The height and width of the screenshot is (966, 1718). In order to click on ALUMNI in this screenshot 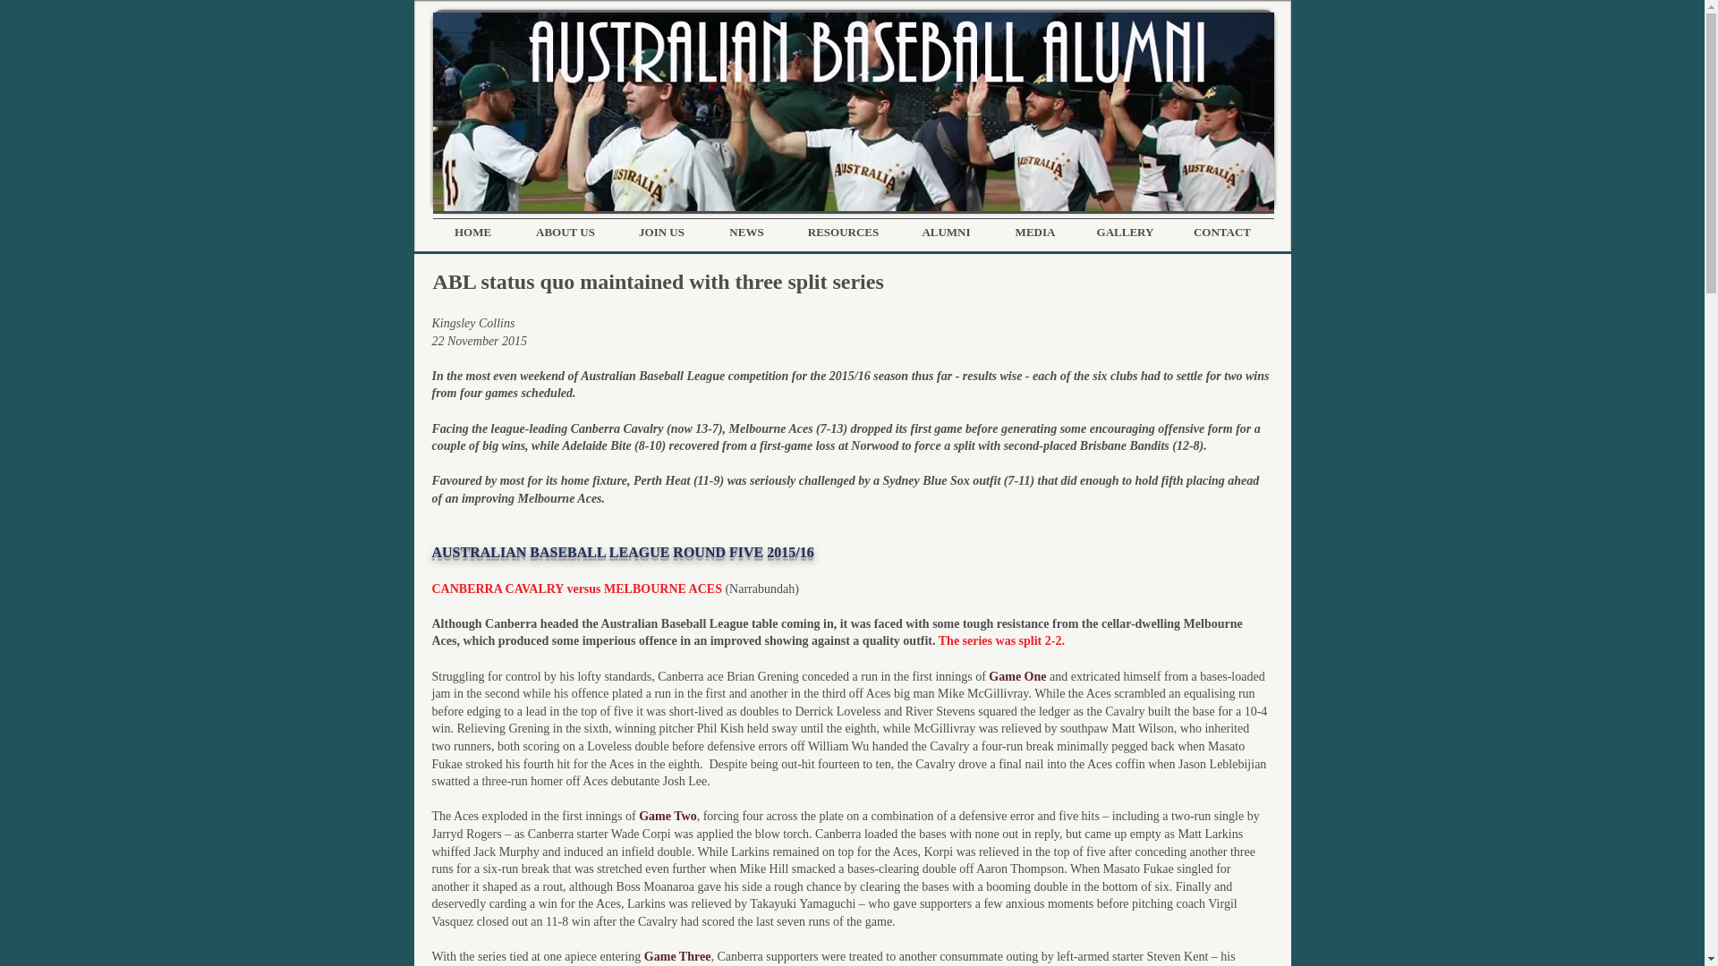, I will do `click(947, 233)`.